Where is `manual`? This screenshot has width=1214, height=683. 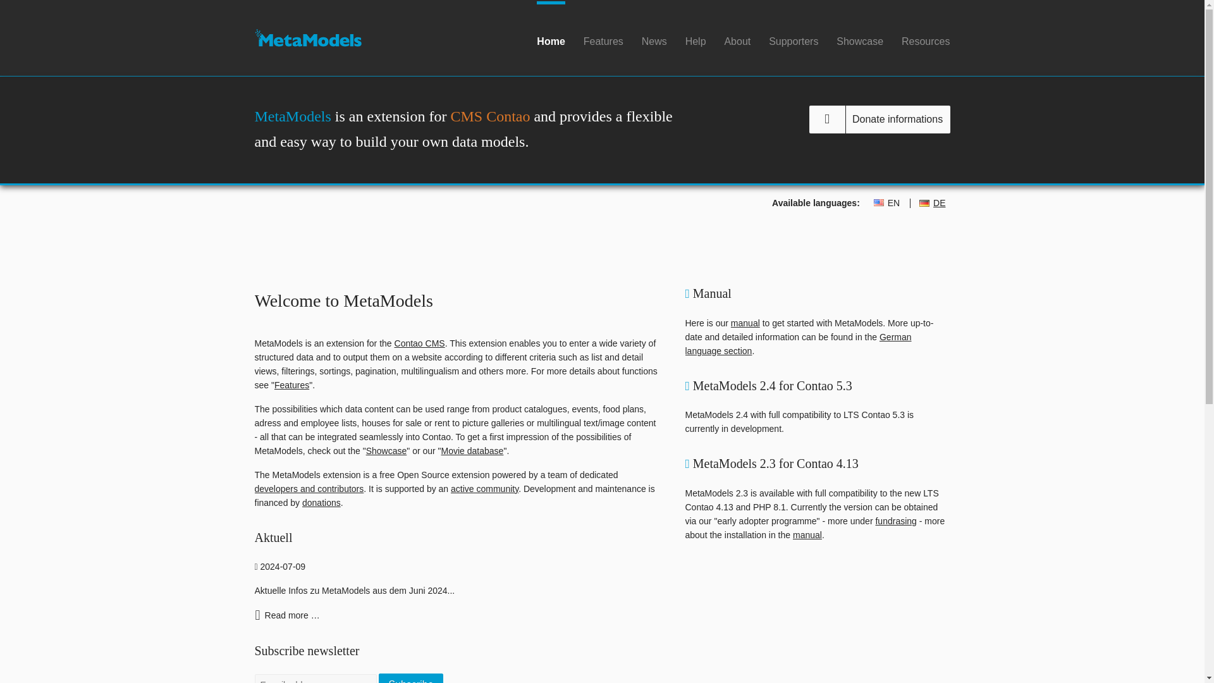
manual is located at coordinates (807, 535).